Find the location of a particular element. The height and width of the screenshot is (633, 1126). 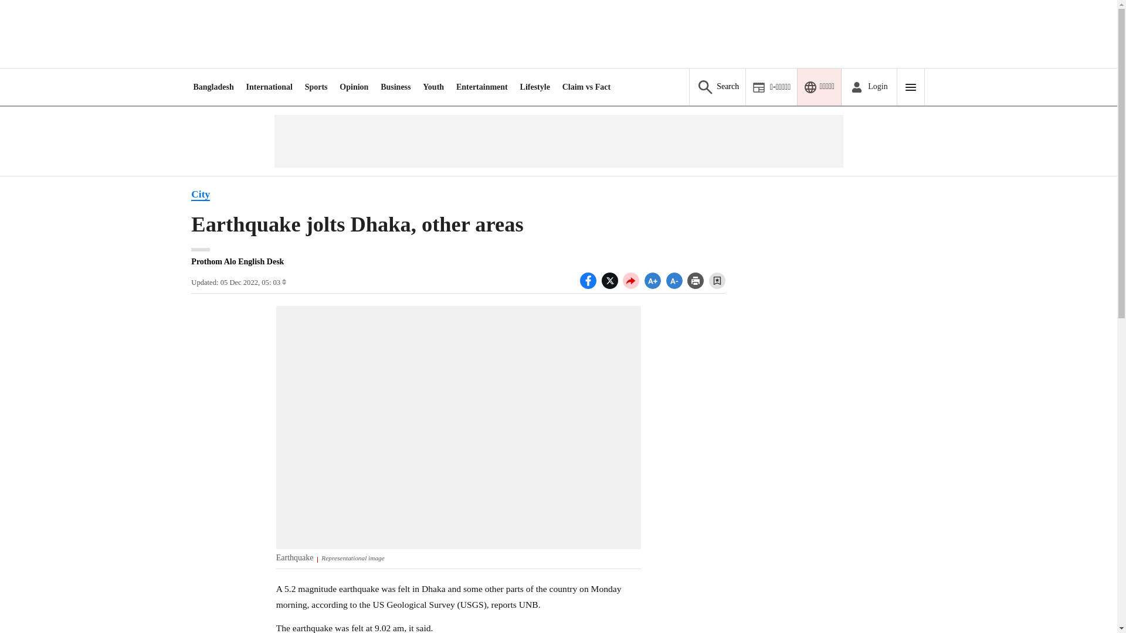

Bangladesh is located at coordinates (212, 87).